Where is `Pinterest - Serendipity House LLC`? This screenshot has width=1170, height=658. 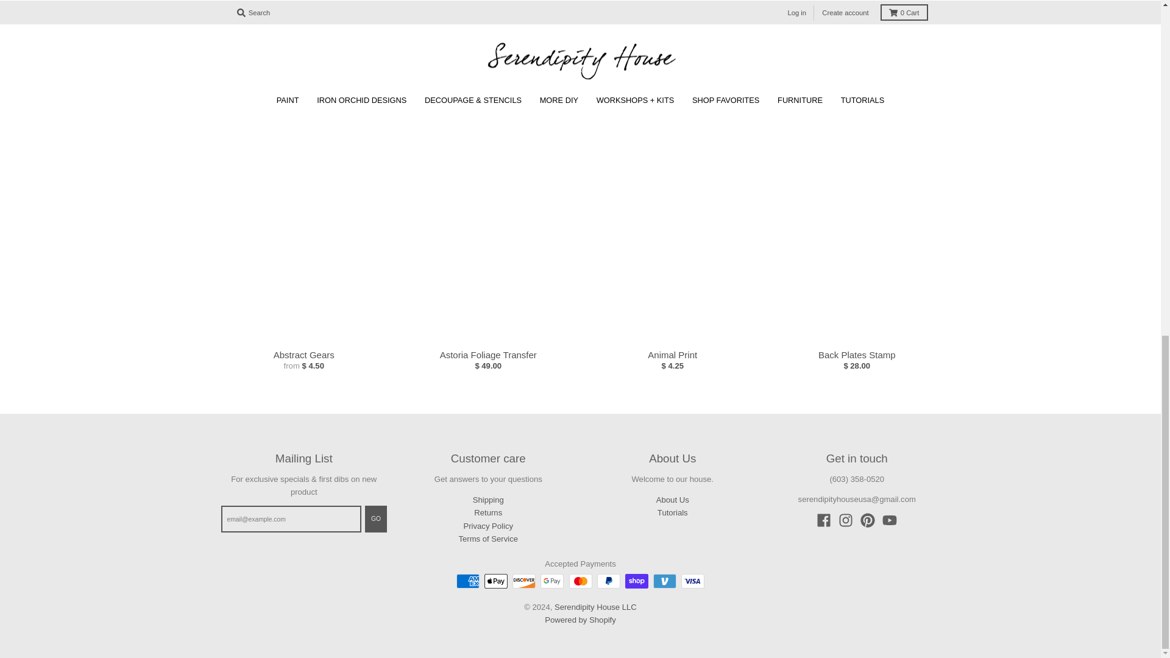 Pinterest - Serendipity House LLC is located at coordinates (868, 520).